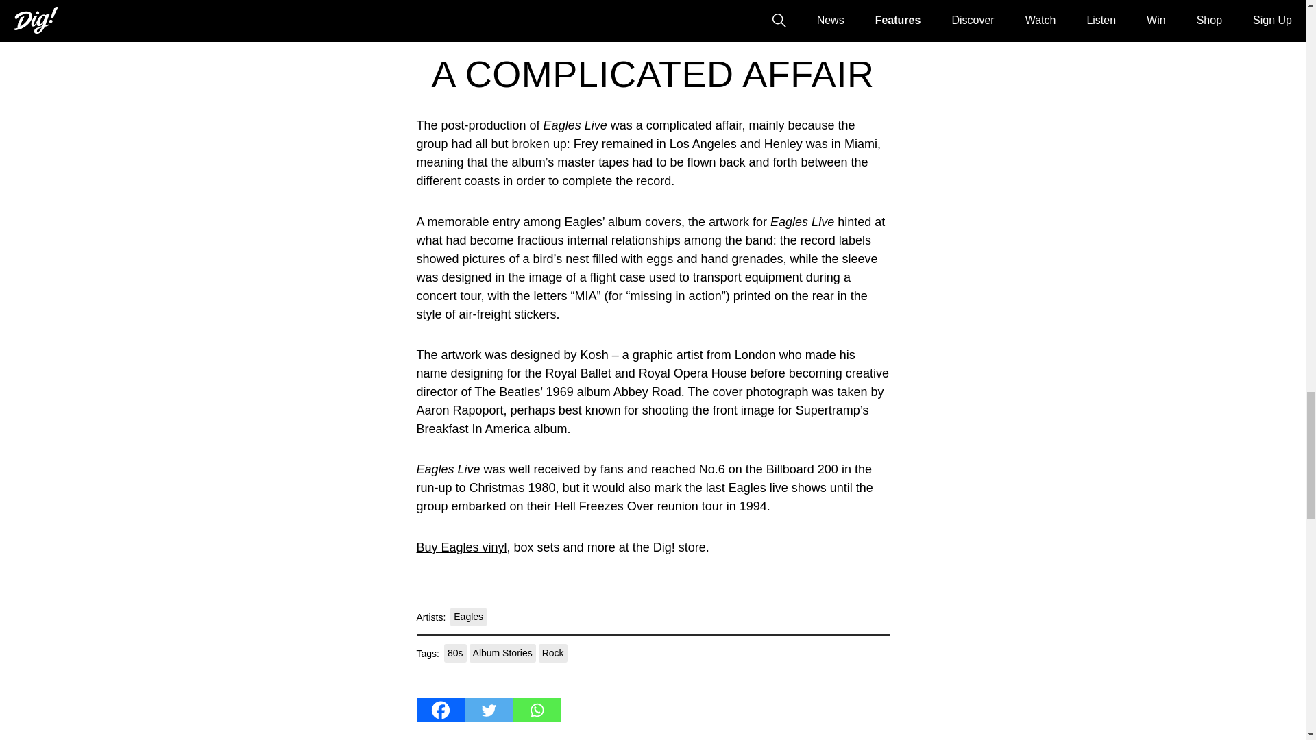  What do you see at coordinates (488, 710) in the screenshot?
I see `Twitter` at bounding box center [488, 710].